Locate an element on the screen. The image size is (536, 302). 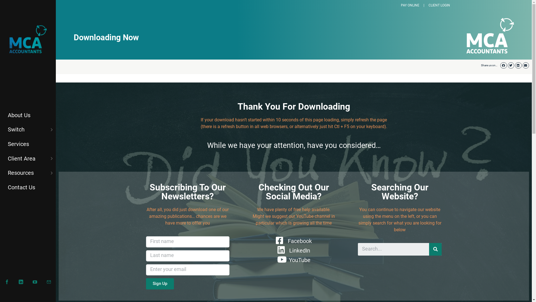
Search is located at coordinates (394, 249).